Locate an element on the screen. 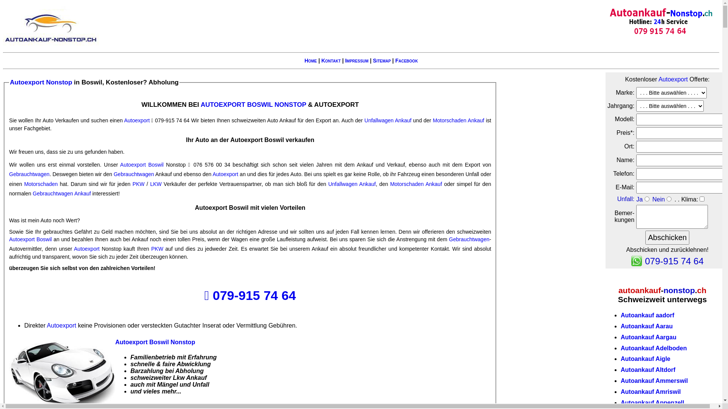  Motorschaden is located at coordinates (41, 184).